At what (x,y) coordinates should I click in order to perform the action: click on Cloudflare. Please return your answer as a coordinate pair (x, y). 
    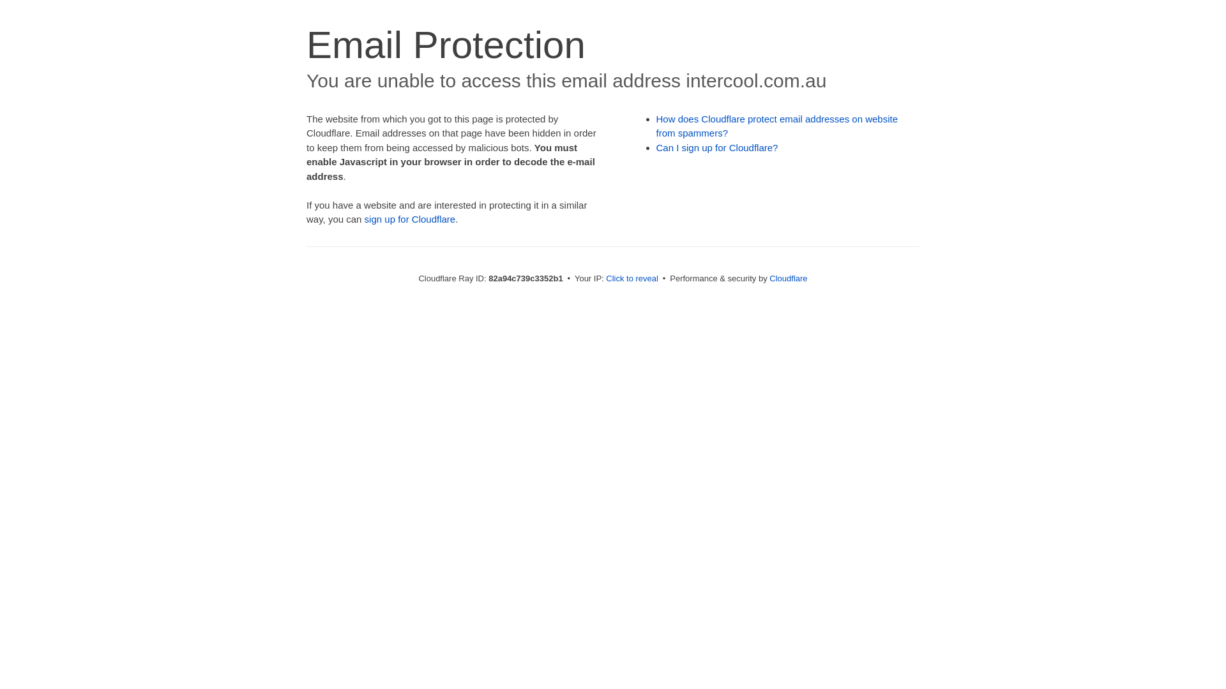
    Looking at the image, I should click on (788, 278).